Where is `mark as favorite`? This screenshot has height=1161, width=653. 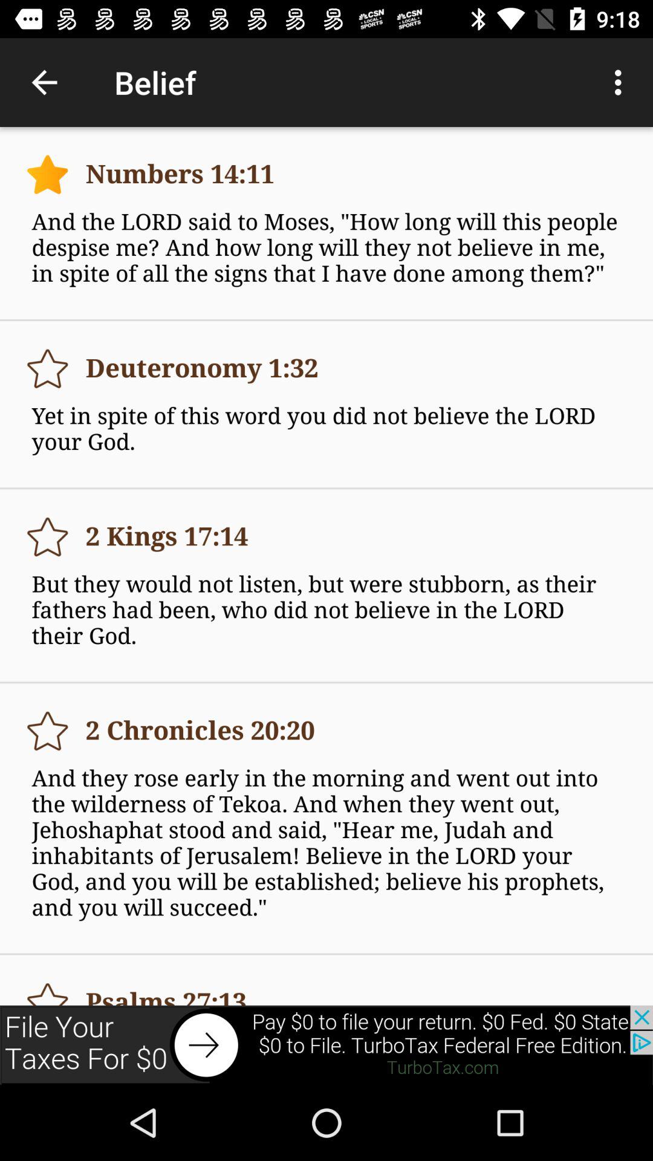 mark as favorite is located at coordinates (47, 369).